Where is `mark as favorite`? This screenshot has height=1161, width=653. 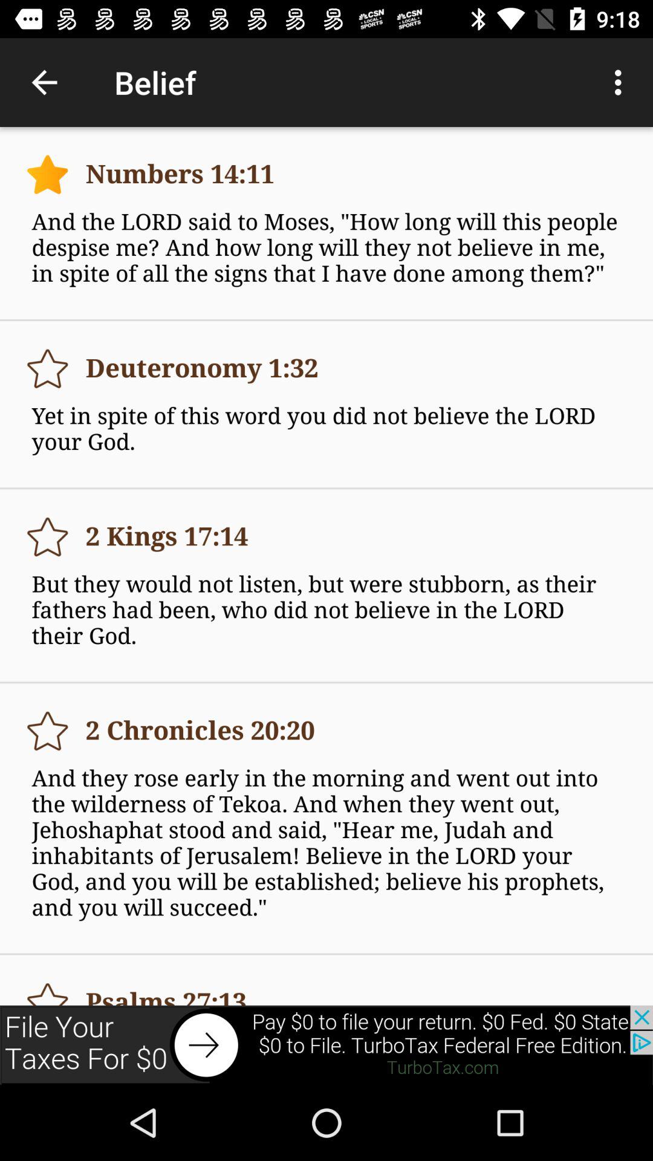 mark as favorite is located at coordinates (47, 369).